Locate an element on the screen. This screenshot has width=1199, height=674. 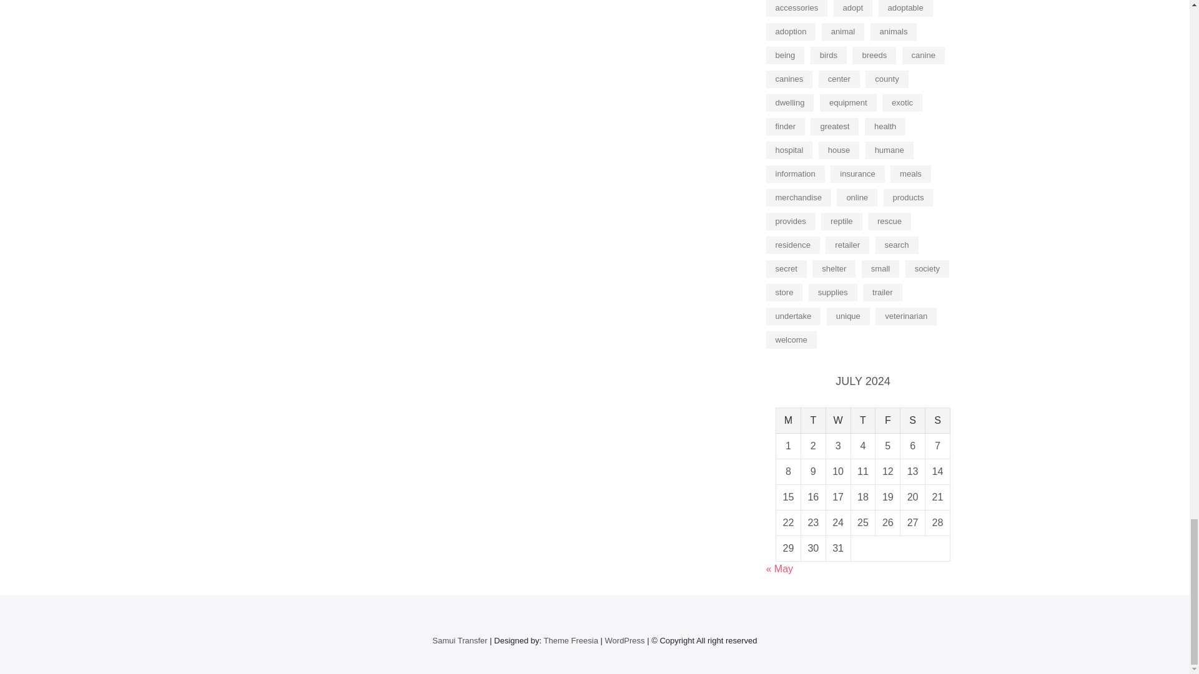
Wednesday is located at coordinates (838, 421).